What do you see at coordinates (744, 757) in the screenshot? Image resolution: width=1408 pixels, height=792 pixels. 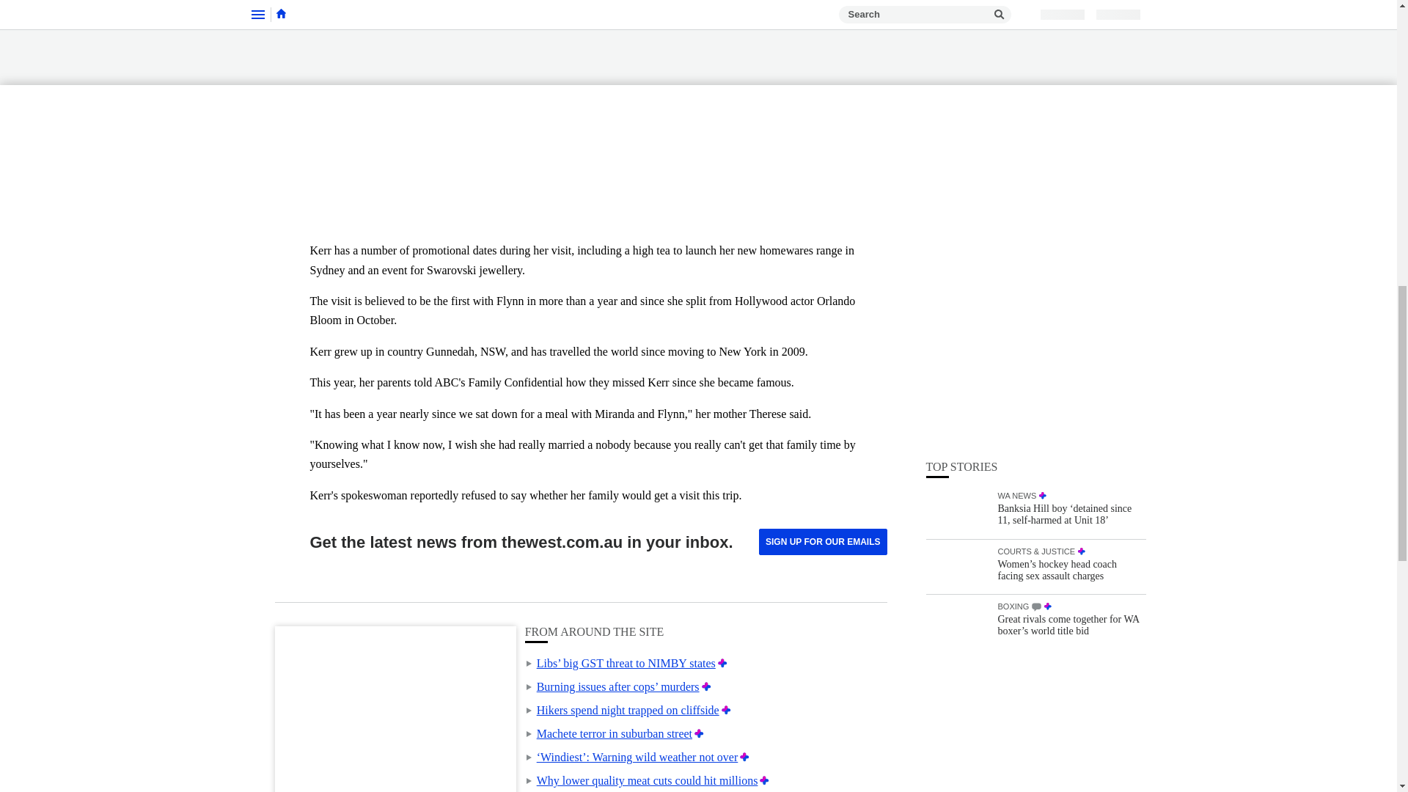 I see `Premium` at bounding box center [744, 757].